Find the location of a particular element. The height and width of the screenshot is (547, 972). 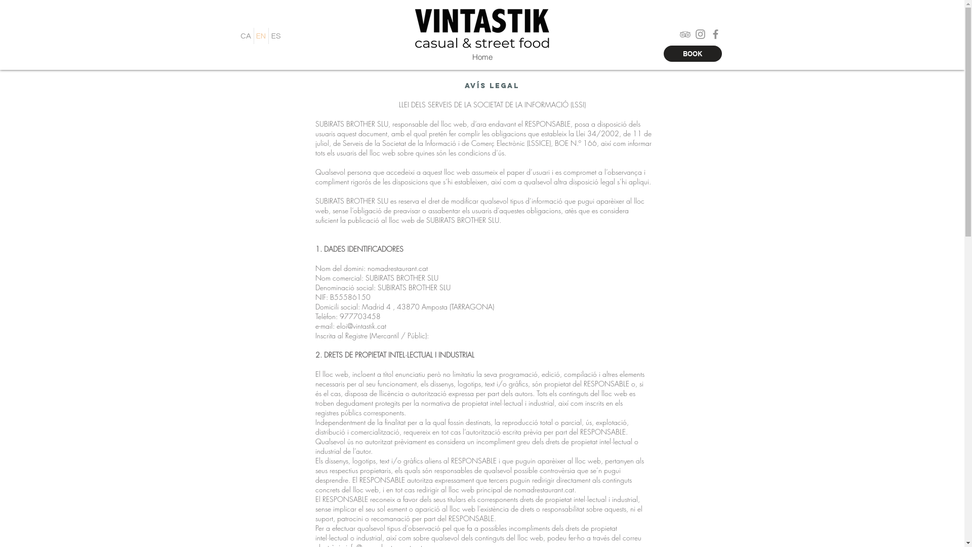

ES is located at coordinates (275, 36).